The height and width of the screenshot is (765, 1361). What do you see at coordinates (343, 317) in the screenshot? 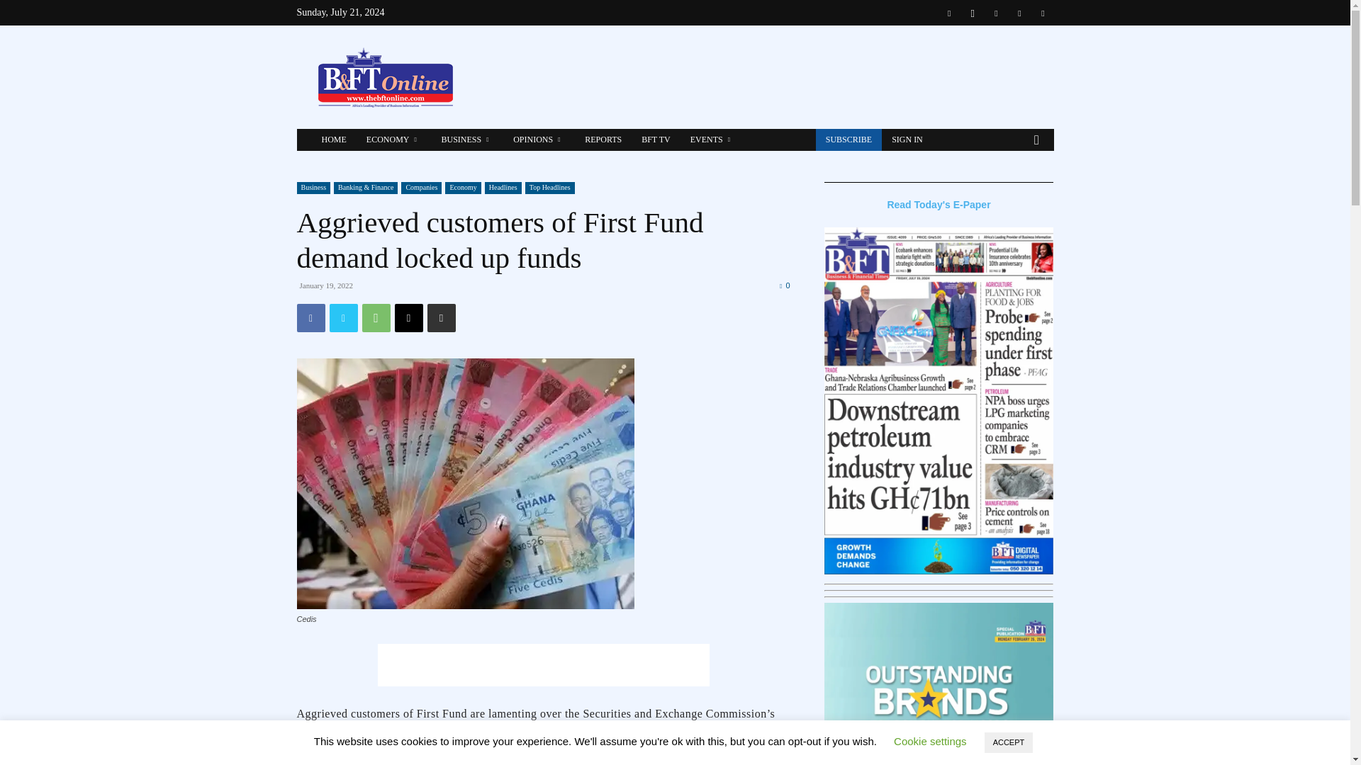
I see `Twitter` at bounding box center [343, 317].